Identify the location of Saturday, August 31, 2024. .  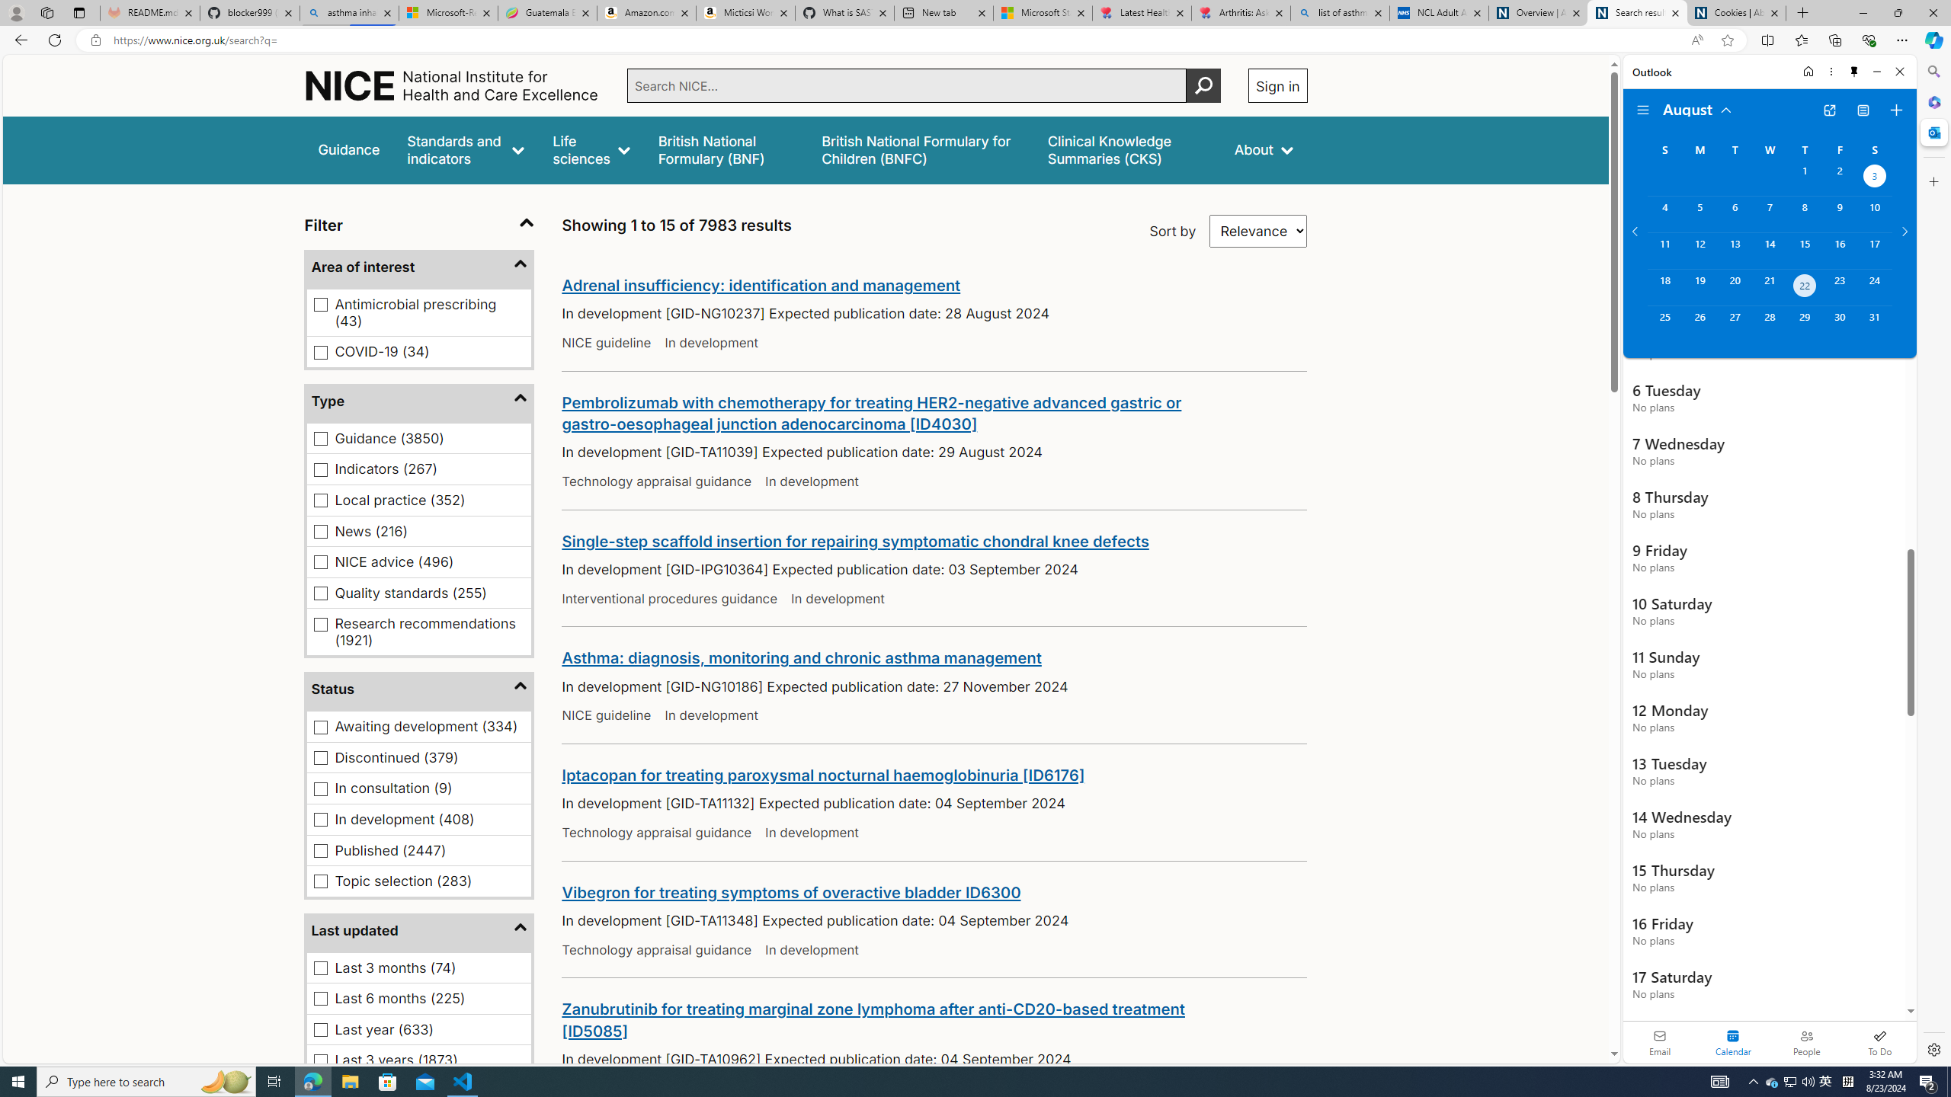
(1875, 324).